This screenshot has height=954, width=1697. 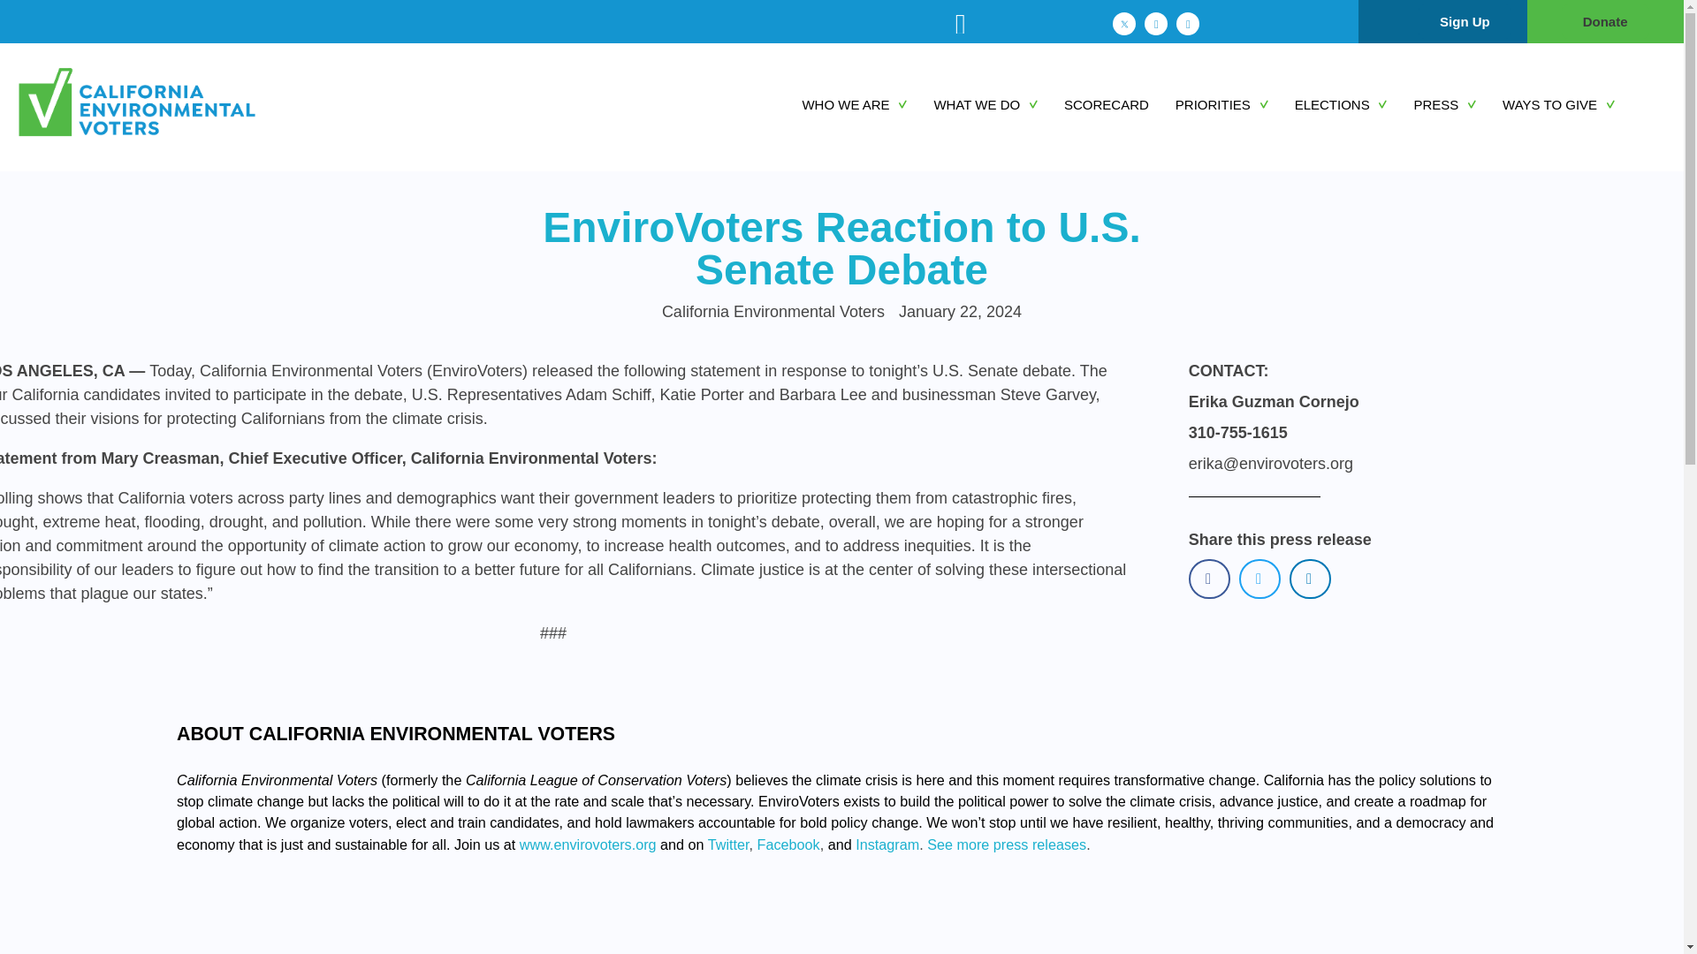 What do you see at coordinates (1605, 21) in the screenshot?
I see `Donate` at bounding box center [1605, 21].